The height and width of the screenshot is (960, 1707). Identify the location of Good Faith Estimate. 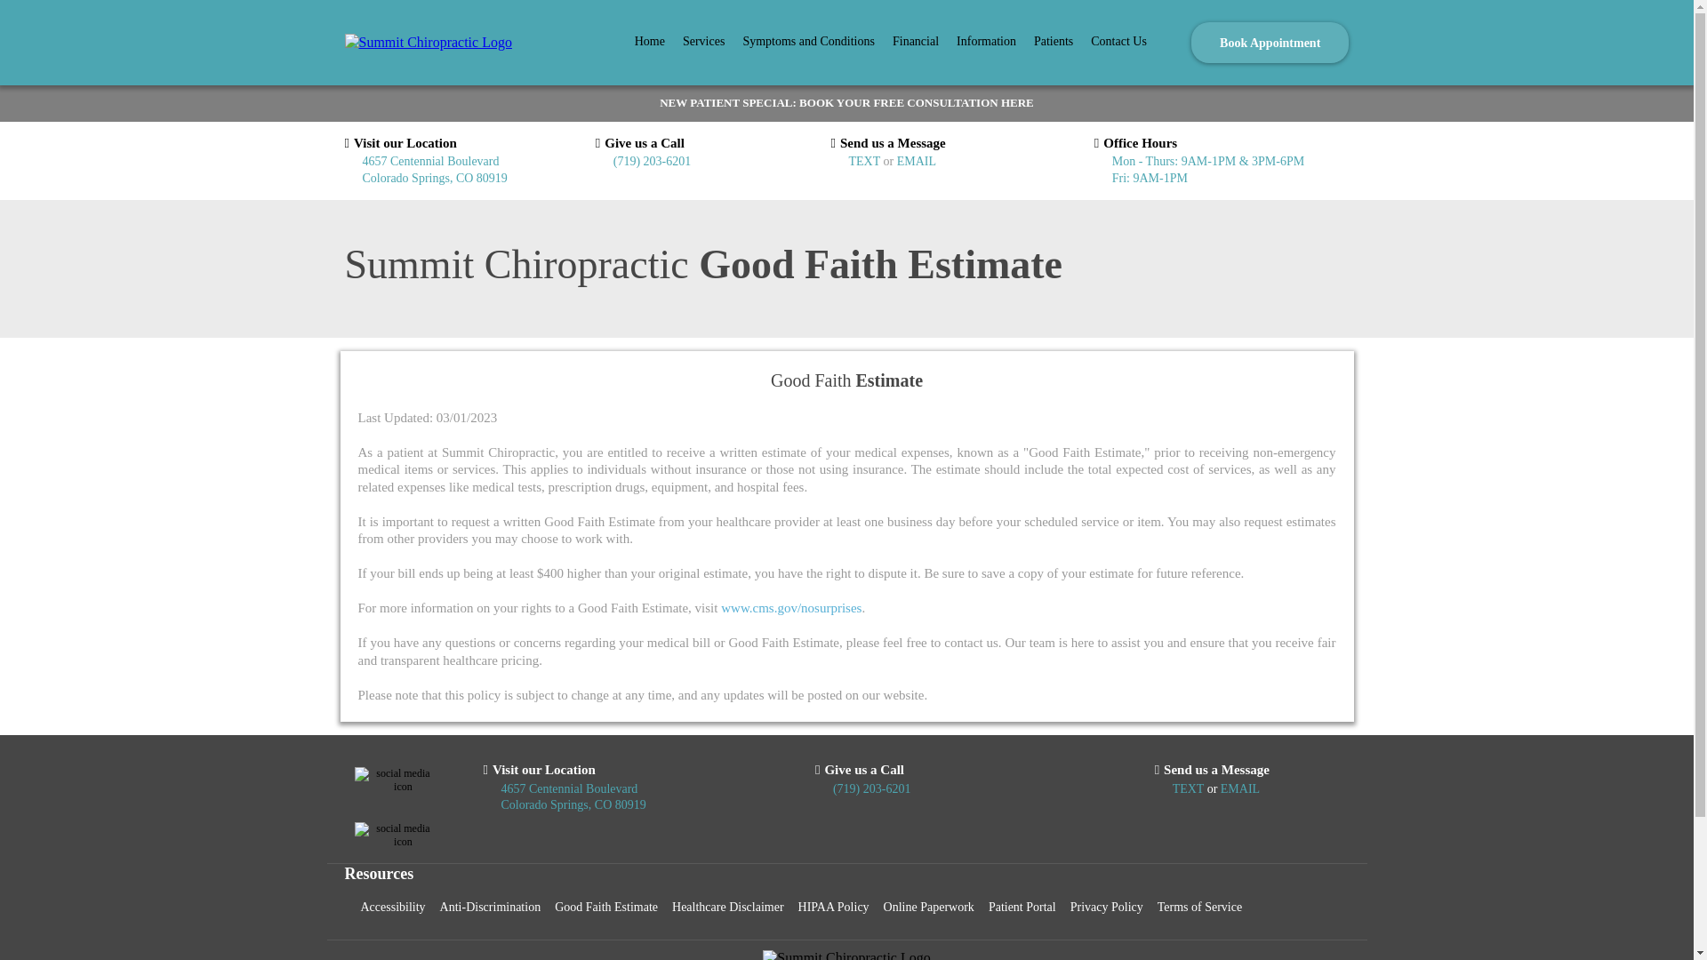
(606, 908).